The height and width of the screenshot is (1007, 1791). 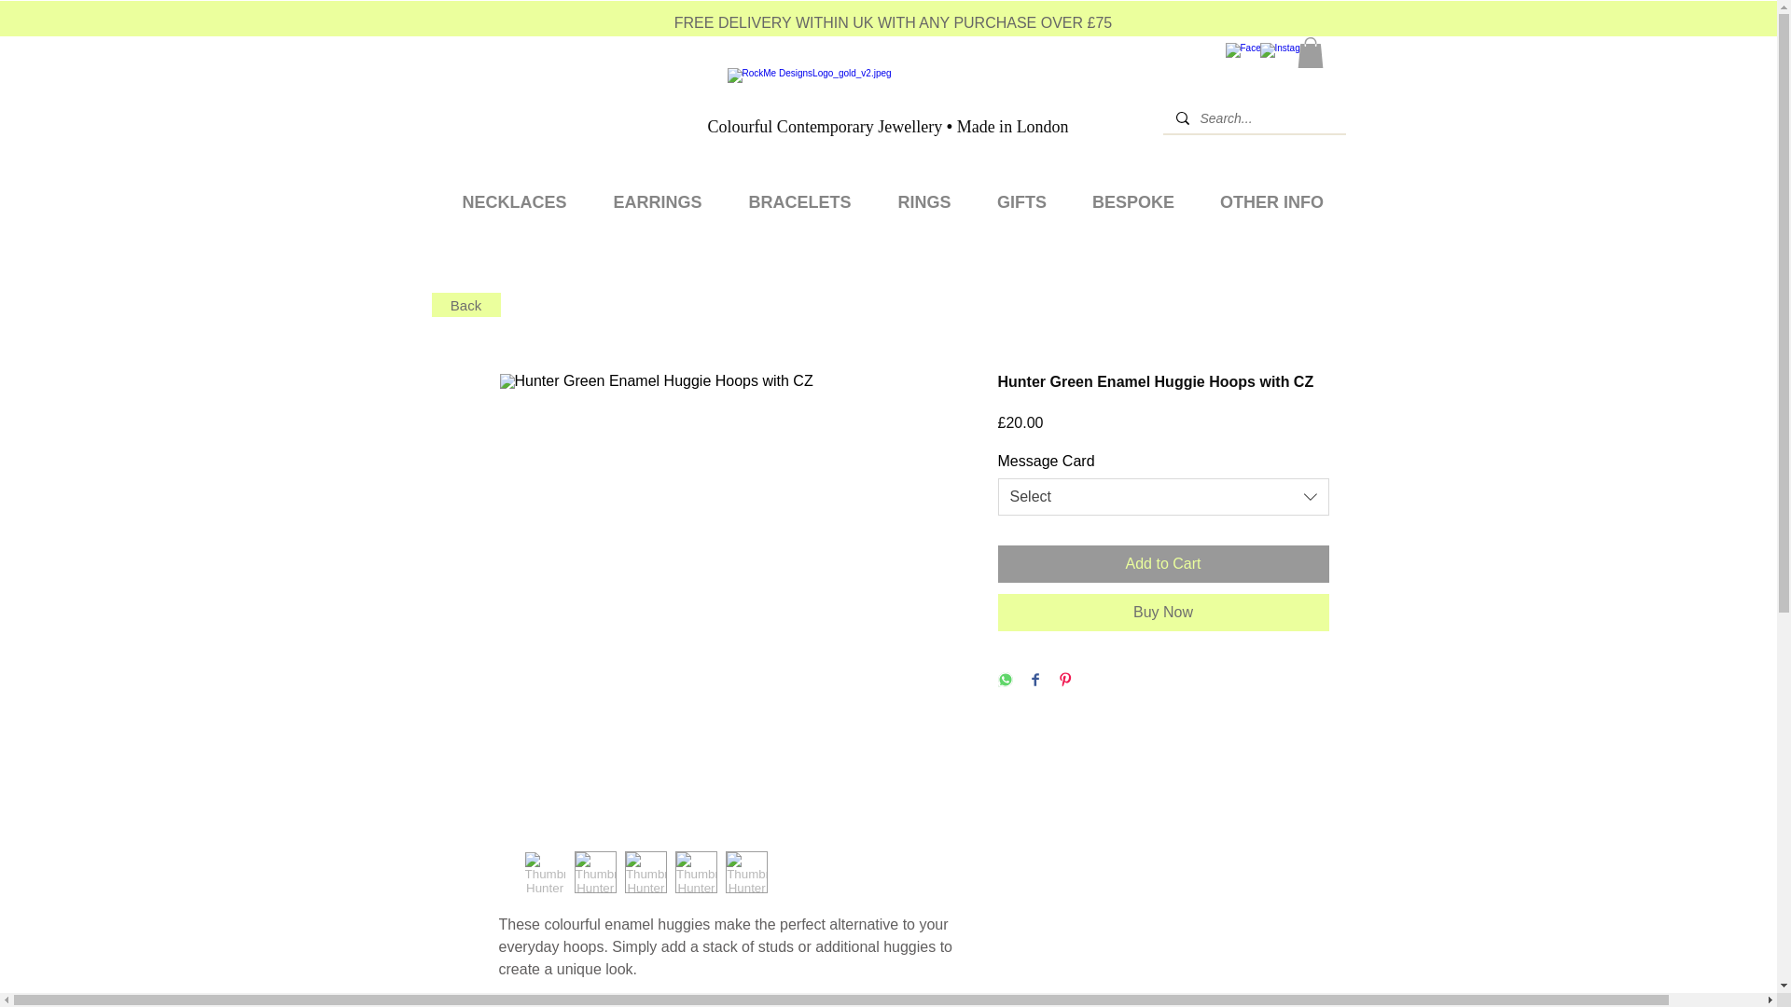 I want to click on Add to Cart, so click(x=1162, y=564).